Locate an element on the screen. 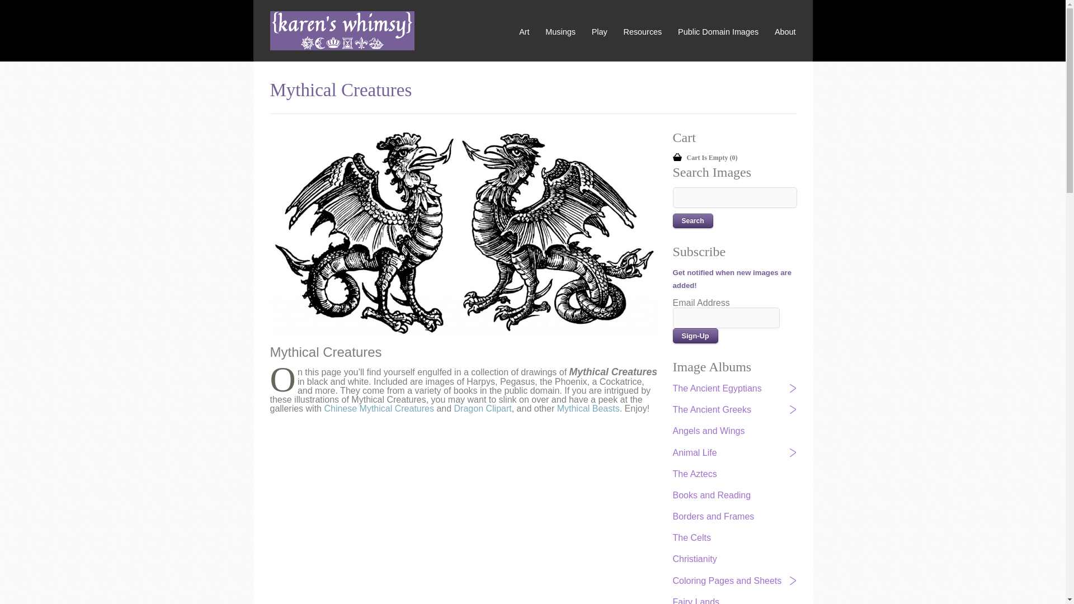 The width and height of the screenshot is (1074, 604). Dragon Clipart is located at coordinates (483, 408).